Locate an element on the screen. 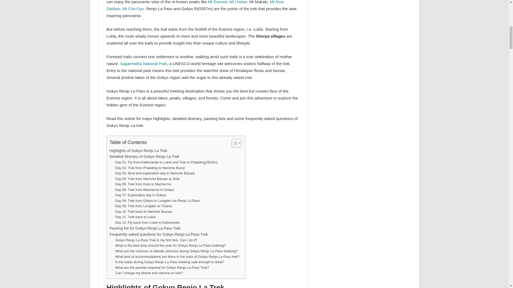 This screenshot has width=513, height=288. Day 03: Rest and exploration day in Namche Bazaar is located at coordinates (155, 173).